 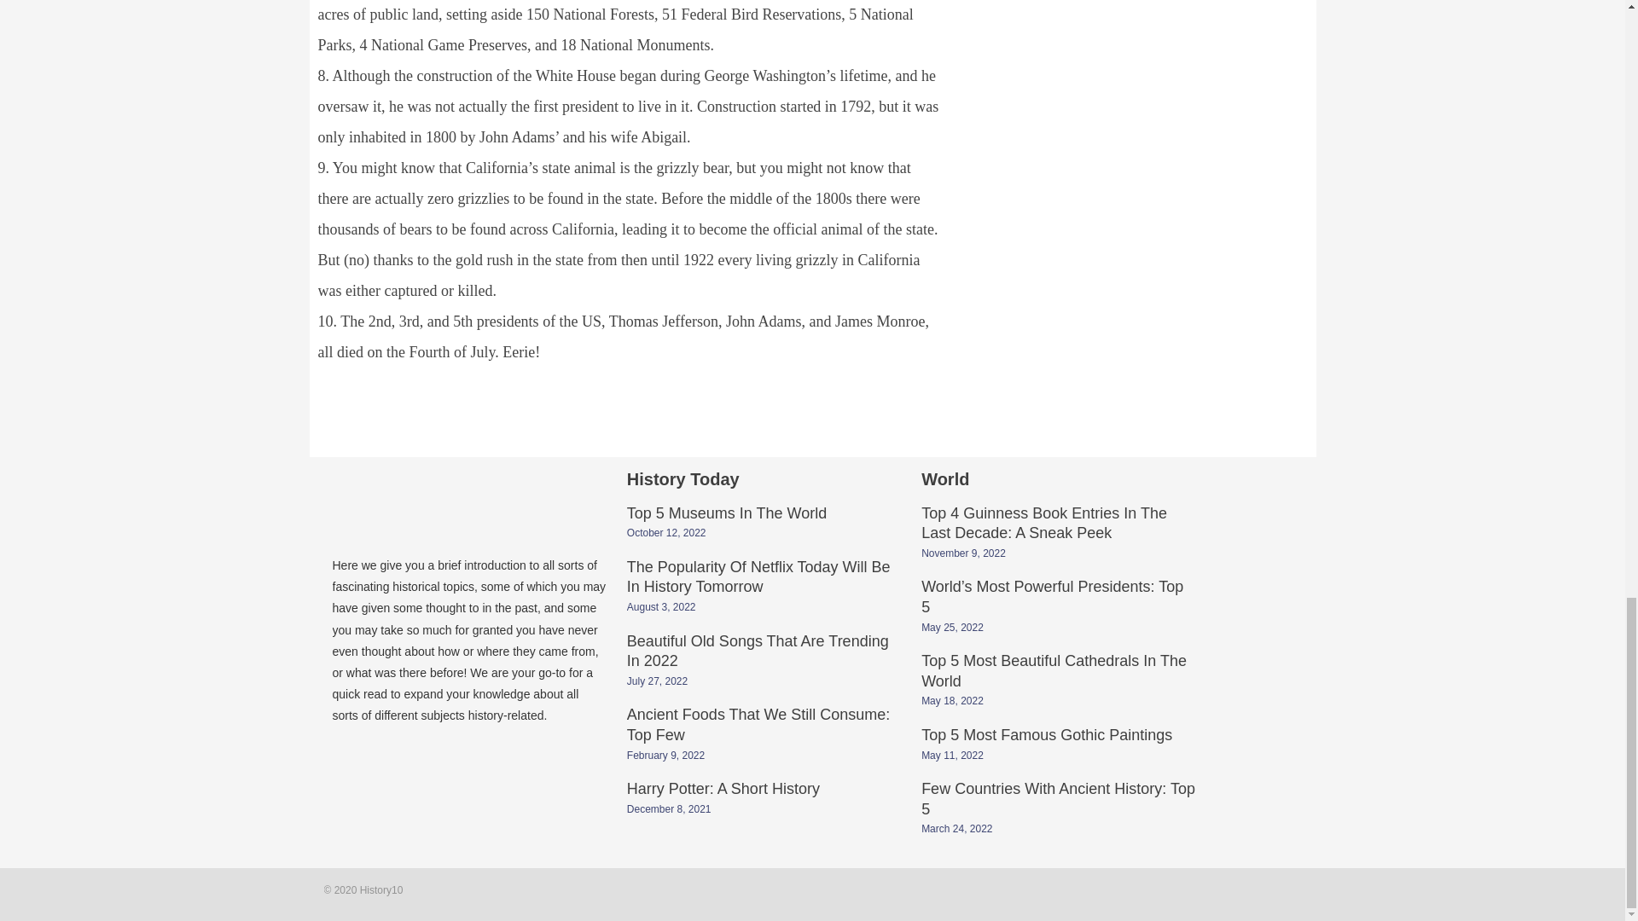 What do you see at coordinates (1058, 800) in the screenshot?
I see `Few Countries With Ancient History: Top 5` at bounding box center [1058, 800].